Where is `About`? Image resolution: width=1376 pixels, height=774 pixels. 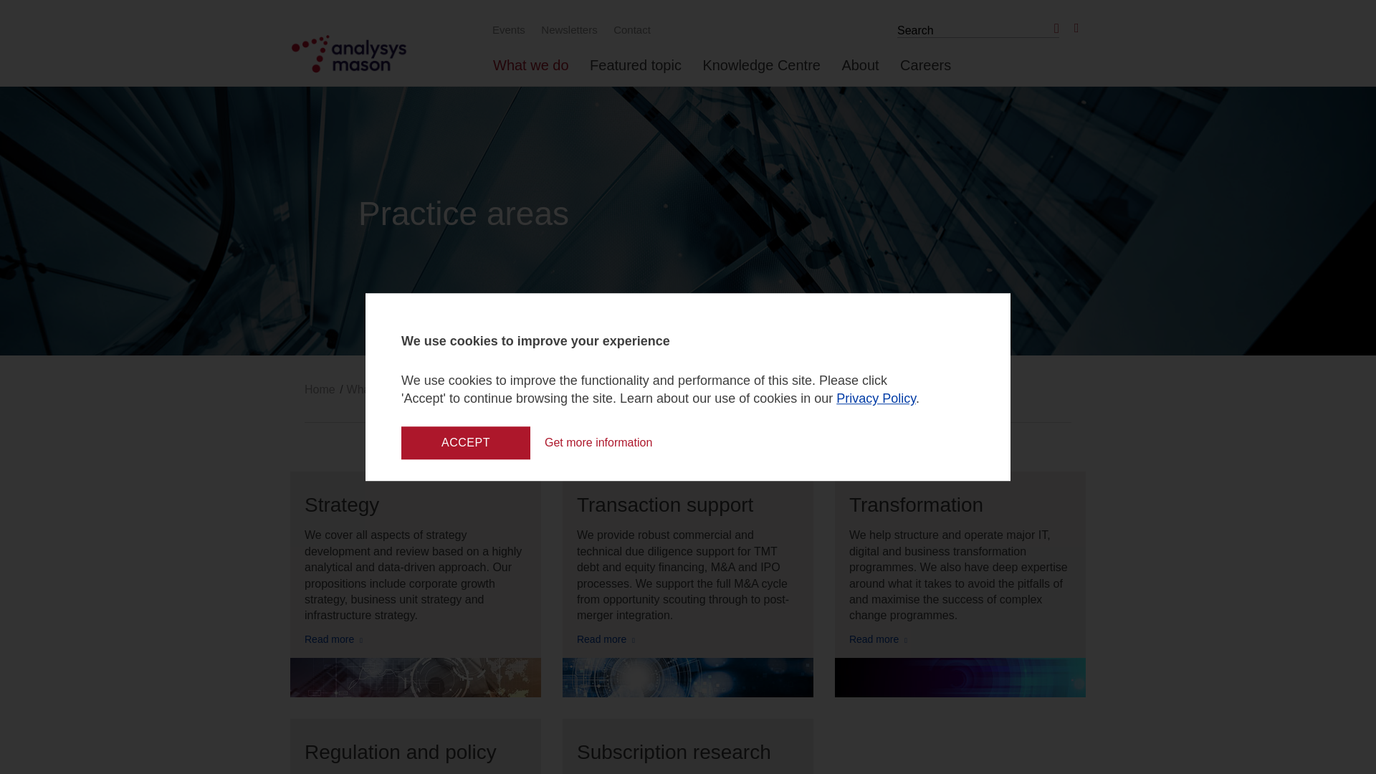
About is located at coordinates (860, 71).